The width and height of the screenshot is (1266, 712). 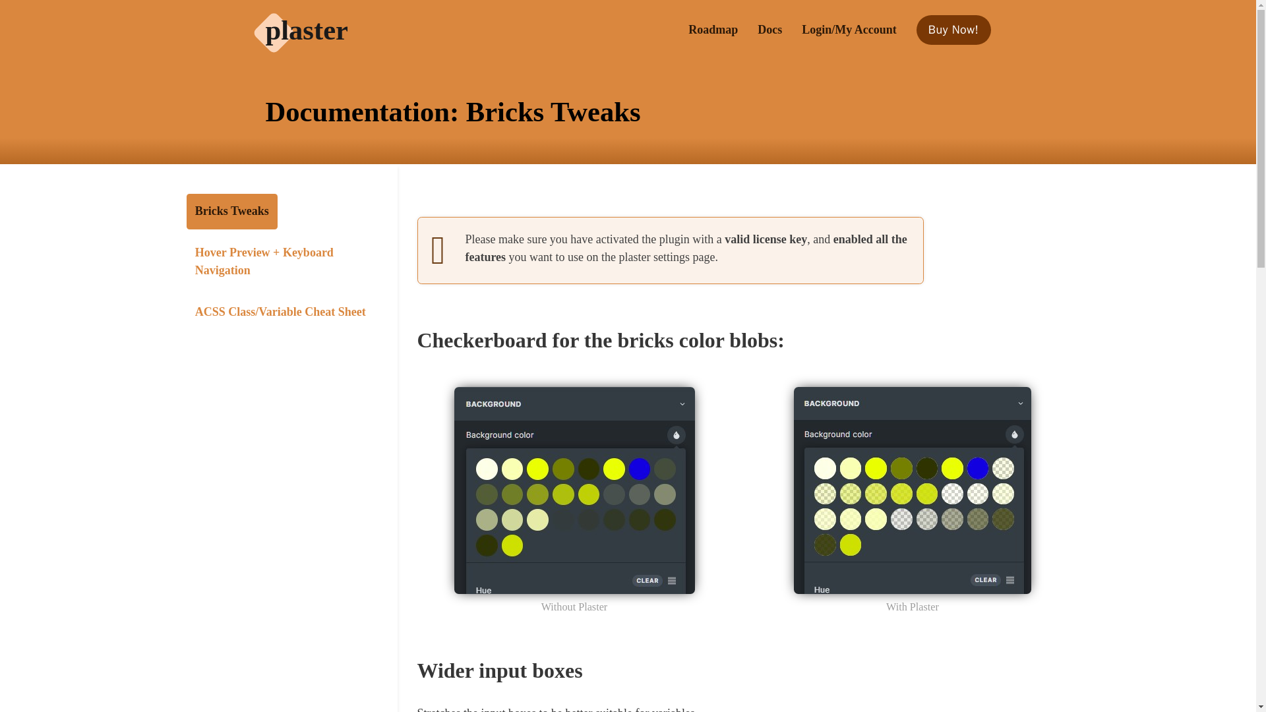 What do you see at coordinates (713, 30) in the screenshot?
I see `Roadmap` at bounding box center [713, 30].